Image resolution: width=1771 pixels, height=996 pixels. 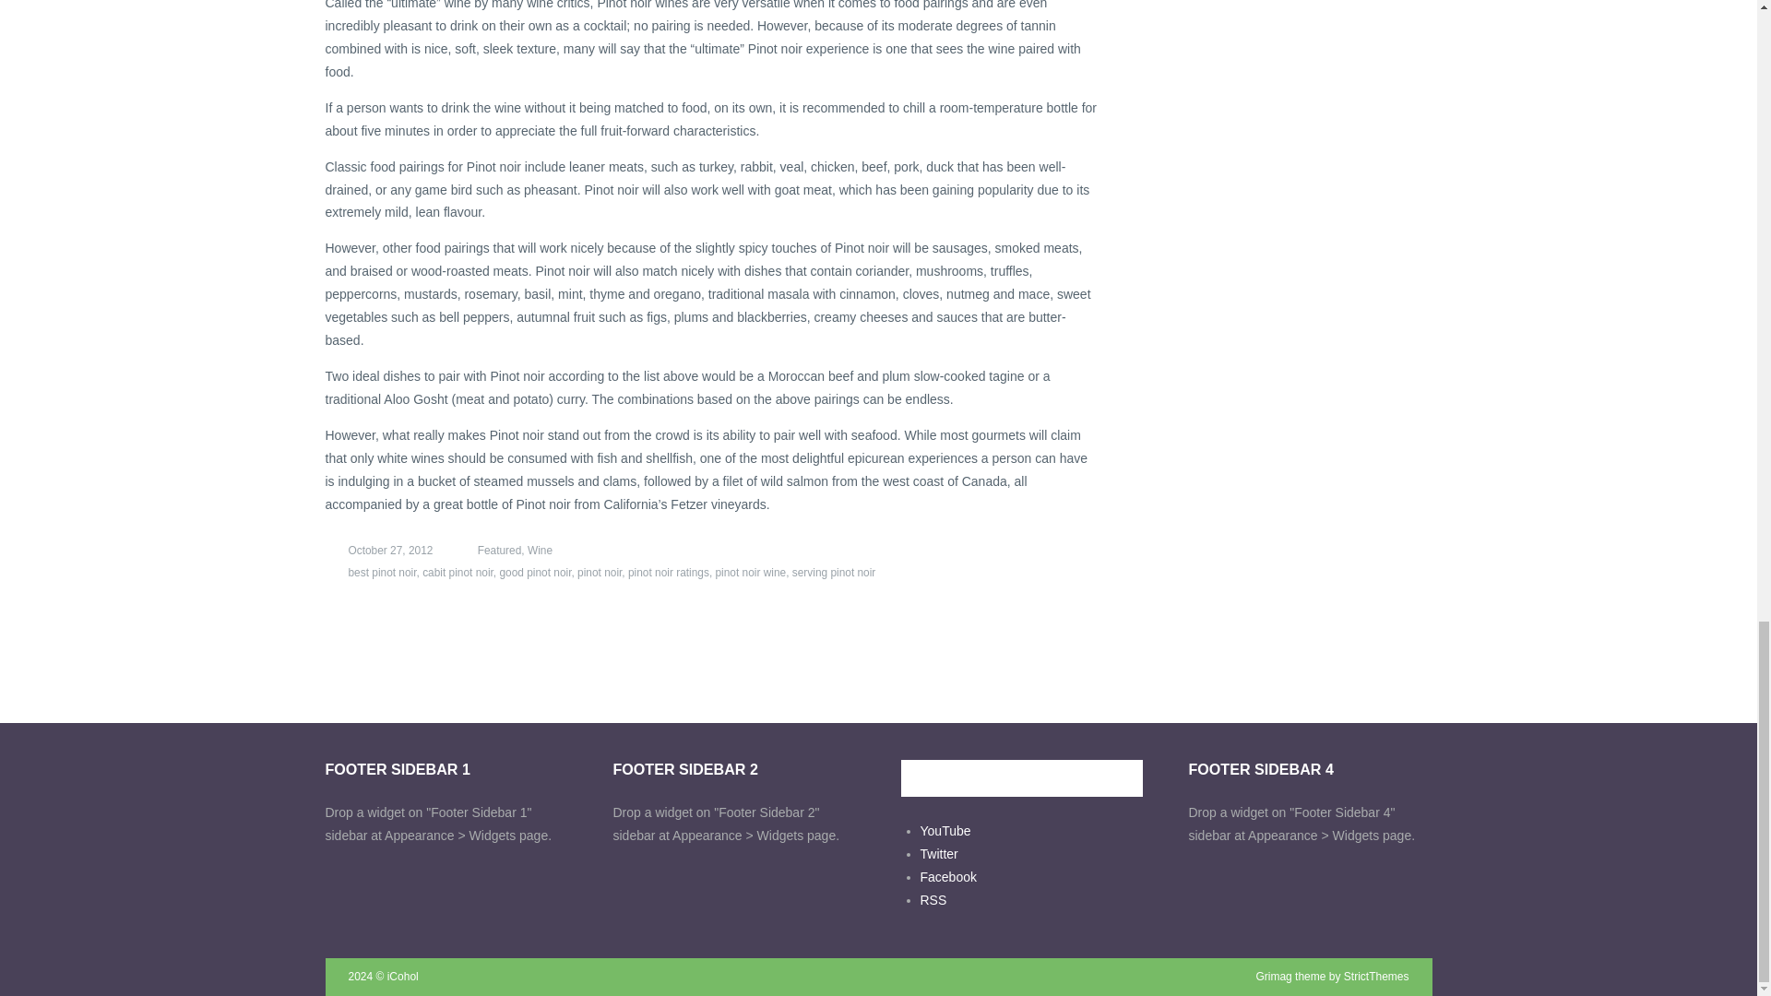 I want to click on pinot noir, so click(x=599, y=572).